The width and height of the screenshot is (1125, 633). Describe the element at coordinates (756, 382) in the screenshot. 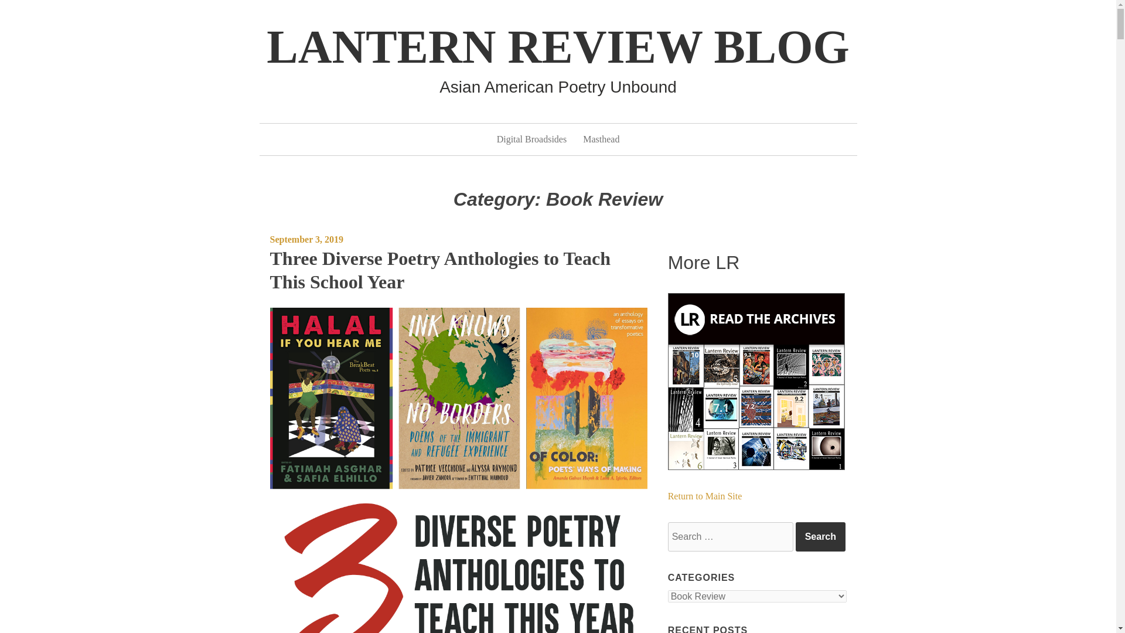

I see `Click to read our archives` at that location.